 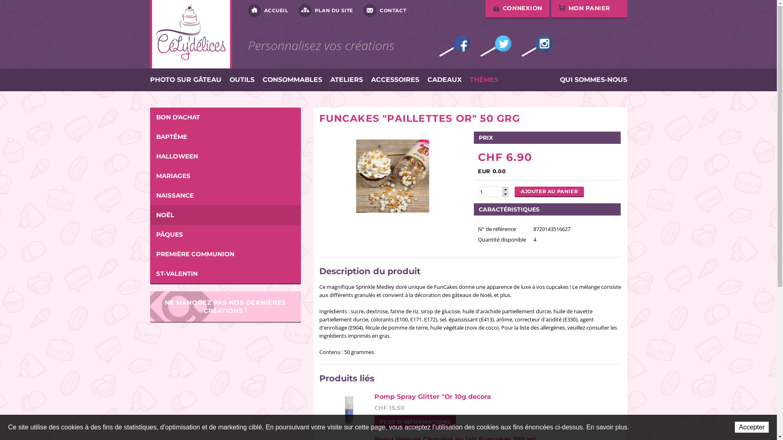 I want to click on CONTACT, so click(x=385, y=11).